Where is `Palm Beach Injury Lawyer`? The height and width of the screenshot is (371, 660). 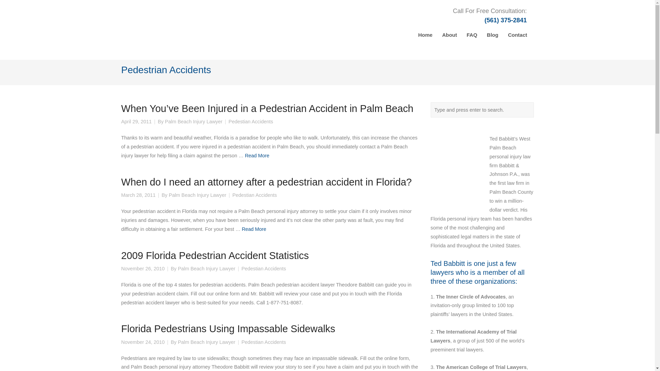 Palm Beach Injury Lawyer is located at coordinates (194, 122).